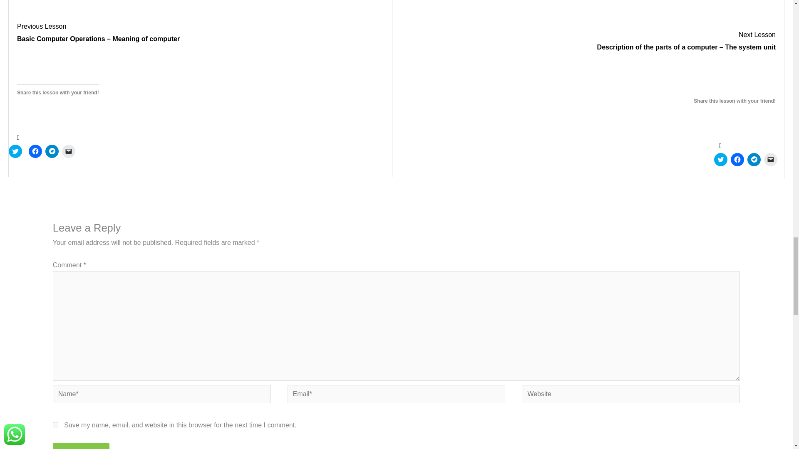 The width and height of the screenshot is (799, 449). Describe the element at coordinates (35, 151) in the screenshot. I see `Click to share on Facebook` at that location.